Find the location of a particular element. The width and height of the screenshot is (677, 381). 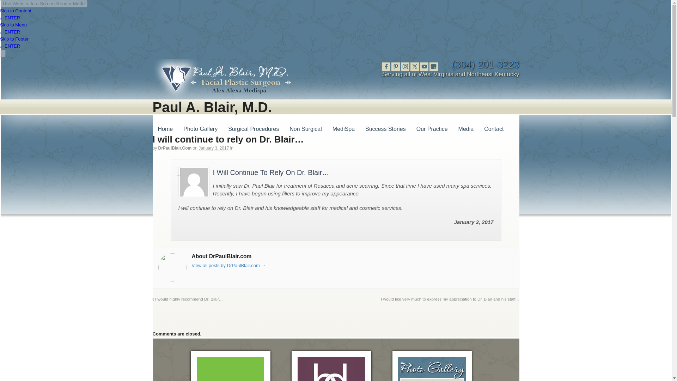

Facial Plastic Surgery - Northeast Kentucky is located at coordinates (224, 96).